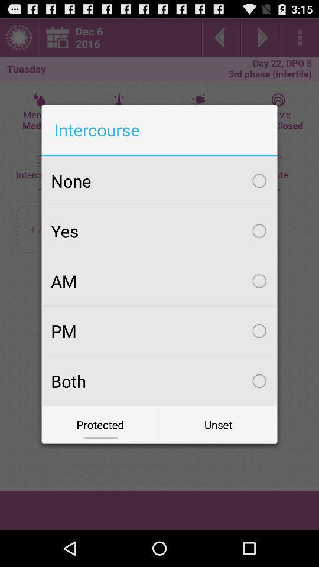 The width and height of the screenshot is (319, 567). What do you see at coordinates (100, 424) in the screenshot?
I see `flip to protected icon` at bounding box center [100, 424].